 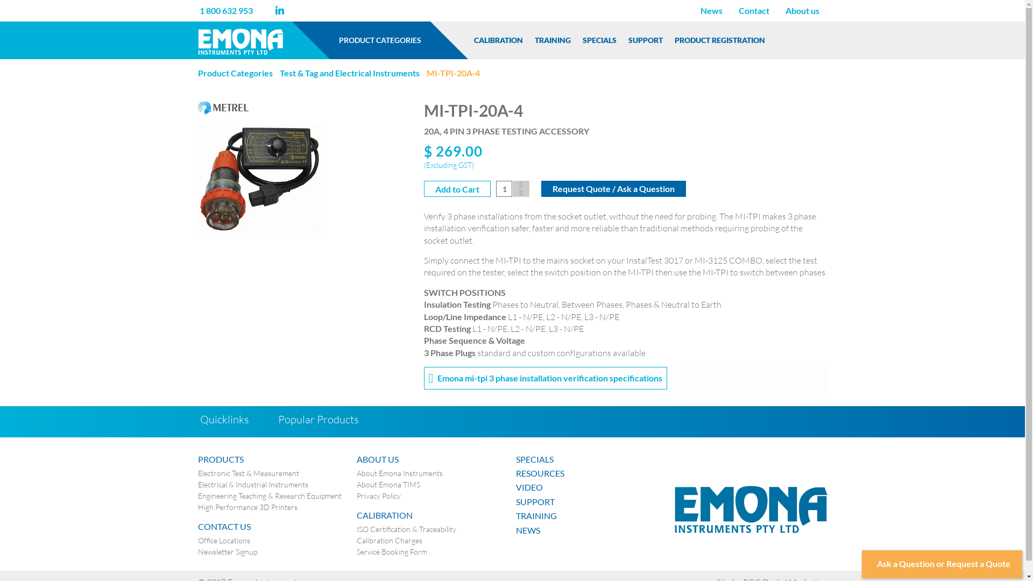 What do you see at coordinates (720, 40) in the screenshot?
I see `PRODUCT REGISTRATION` at bounding box center [720, 40].